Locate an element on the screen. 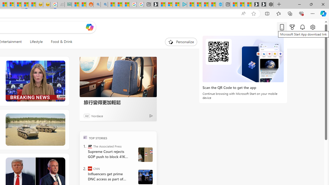 This screenshot has width=329, height=185. Food & Drink is located at coordinates (62, 42).